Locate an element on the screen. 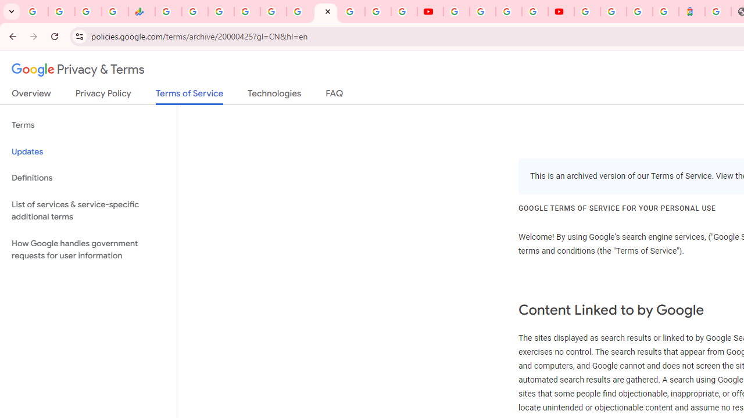 The height and width of the screenshot is (418, 744). Atour Hotel - Google hotels is located at coordinates (692, 12).